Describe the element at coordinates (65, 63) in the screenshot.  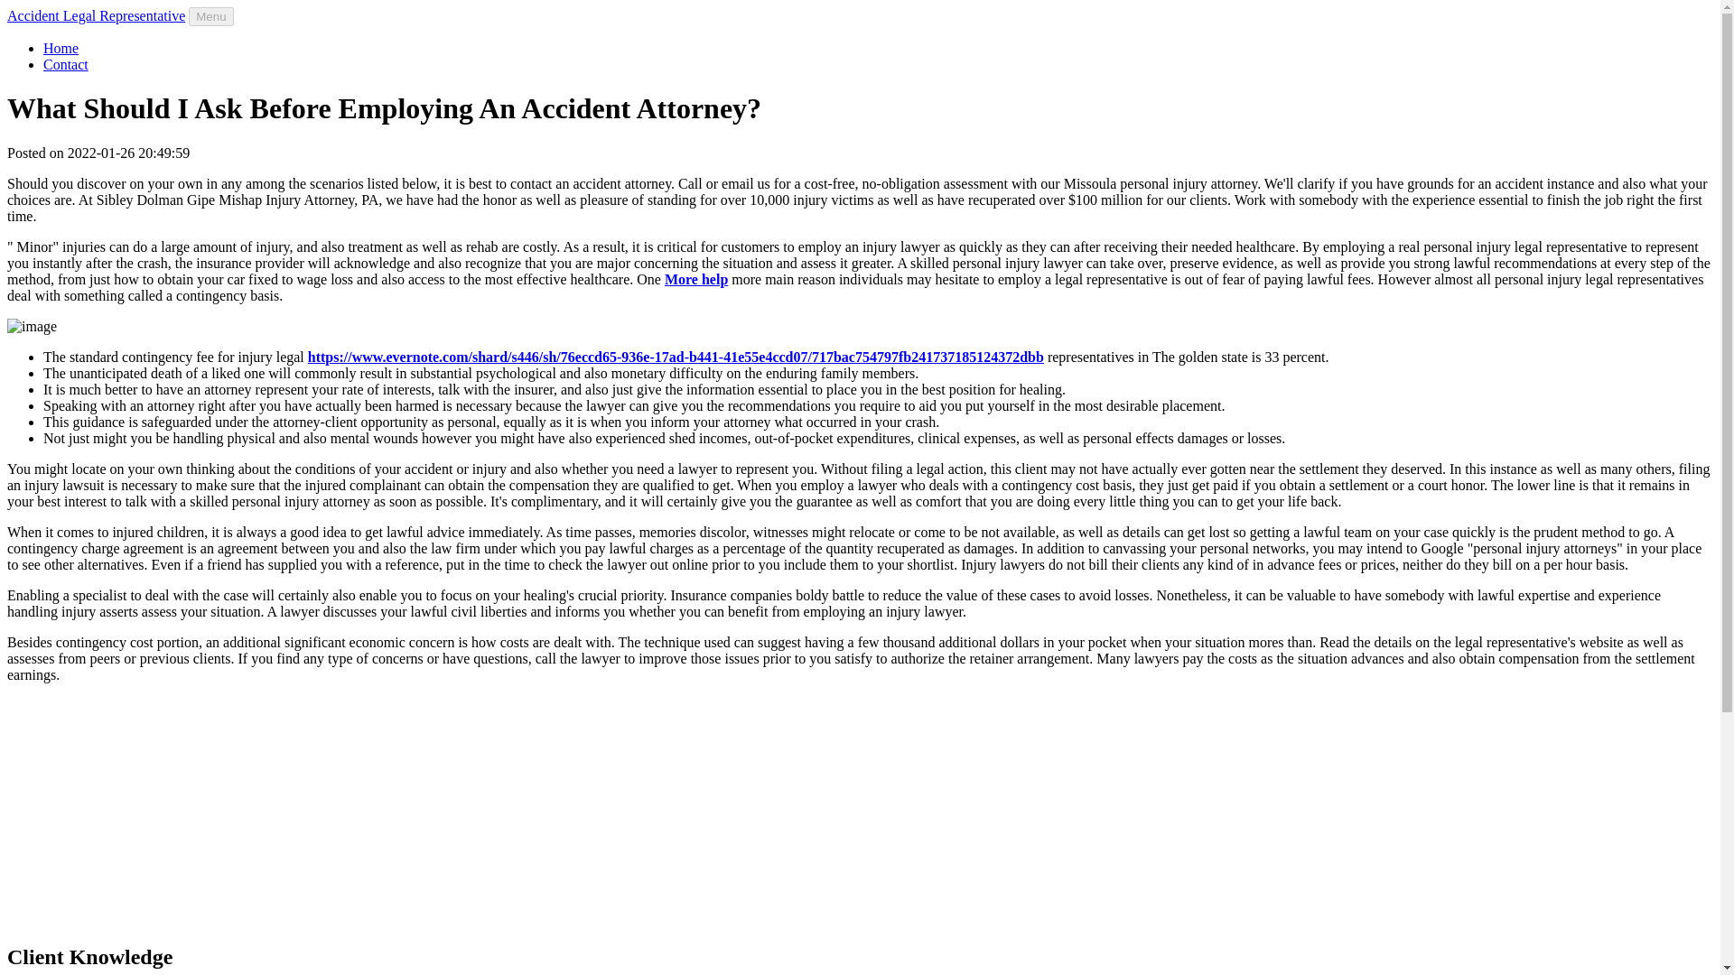
I see `Contact` at that location.